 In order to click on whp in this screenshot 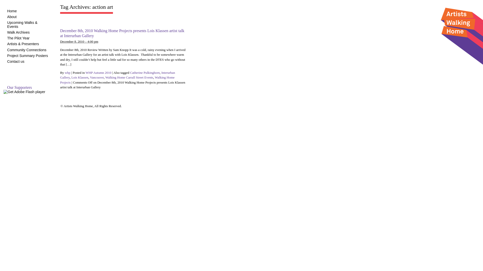, I will do `click(67, 73)`.